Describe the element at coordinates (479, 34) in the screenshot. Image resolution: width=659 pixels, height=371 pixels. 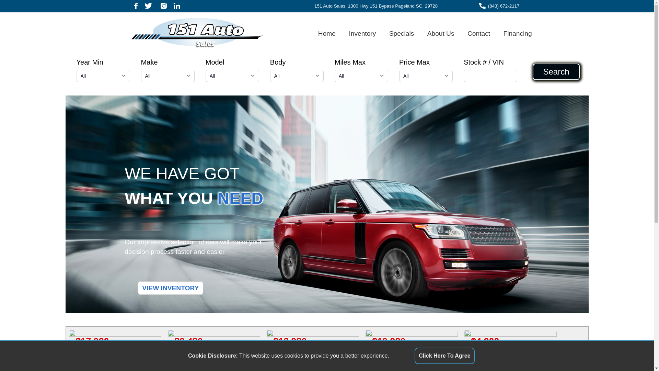
I see `Contact` at that location.